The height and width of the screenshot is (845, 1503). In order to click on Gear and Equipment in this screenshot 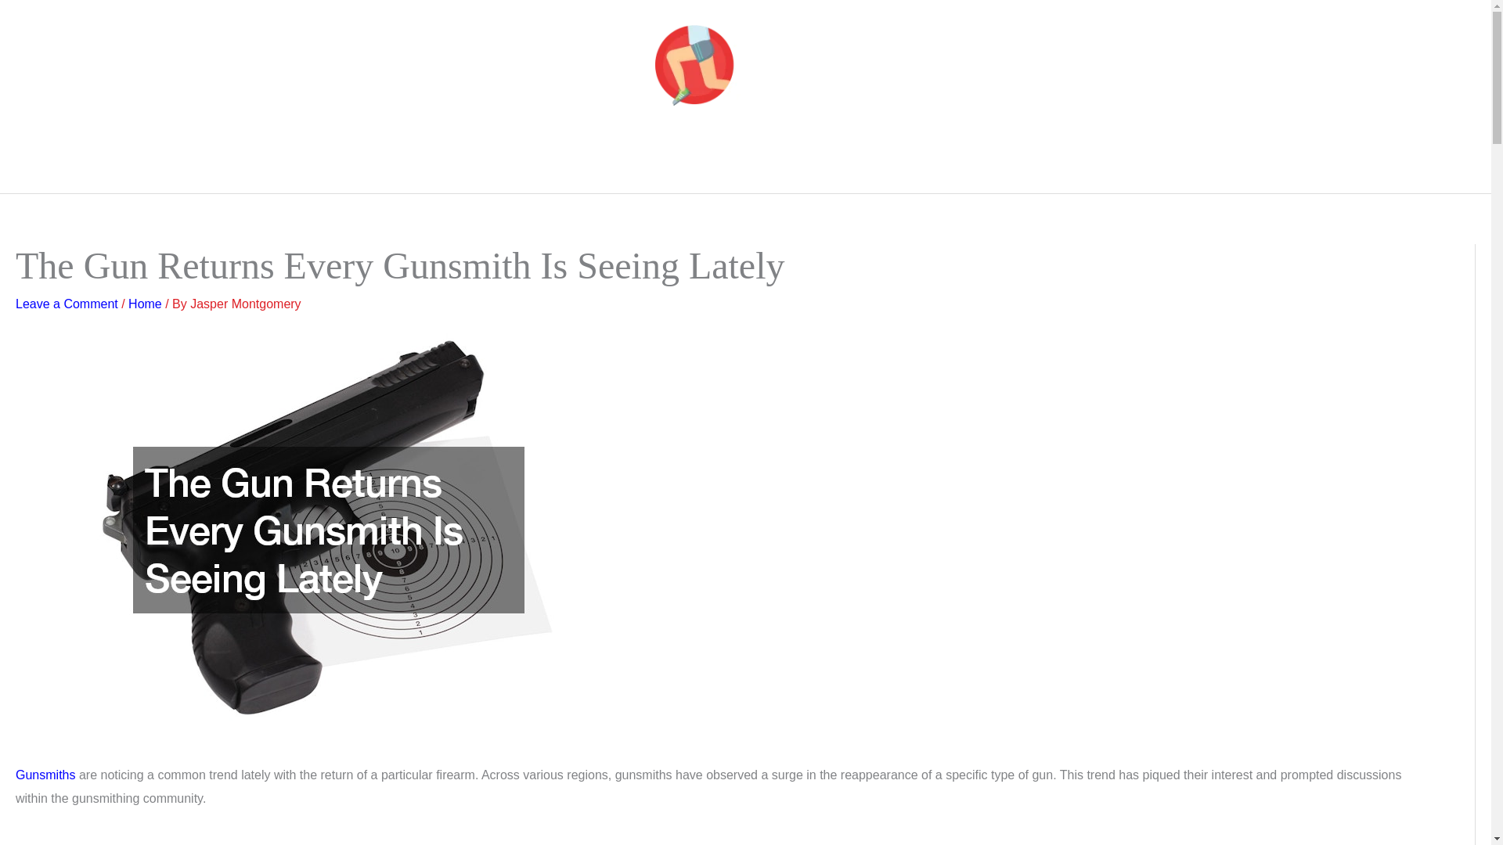, I will do `click(712, 156)`.